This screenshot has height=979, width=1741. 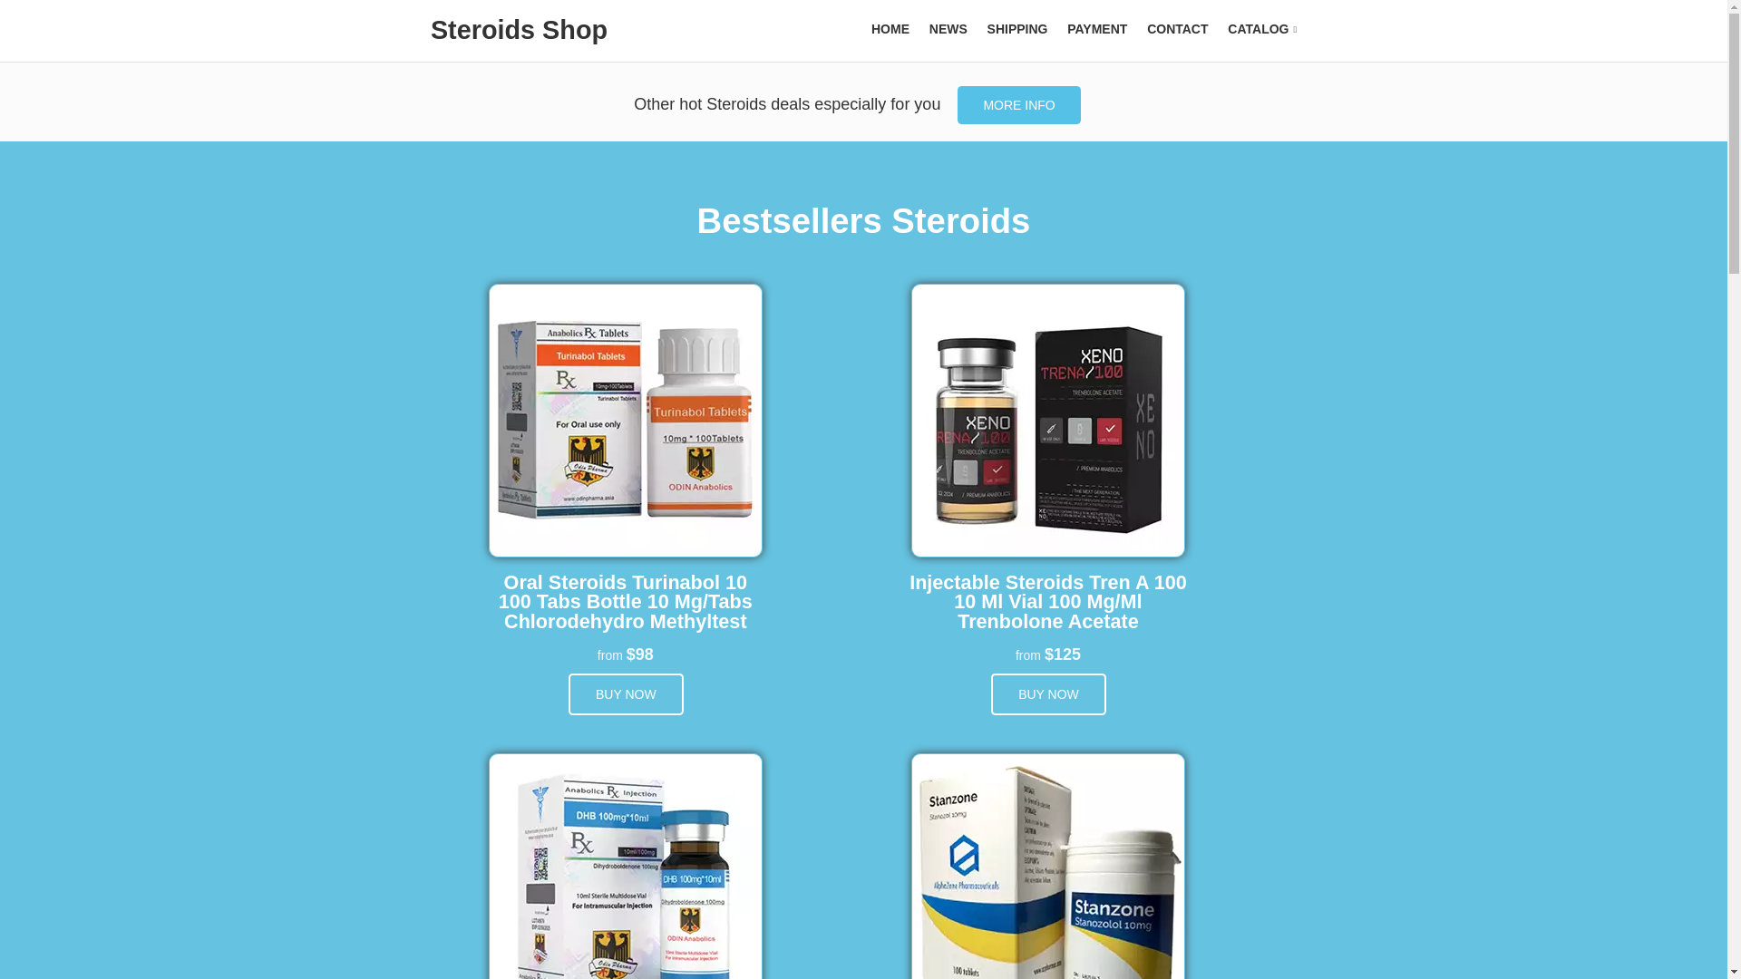 What do you see at coordinates (1262, 28) in the screenshot?
I see `CATALOG` at bounding box center [1262, 28].